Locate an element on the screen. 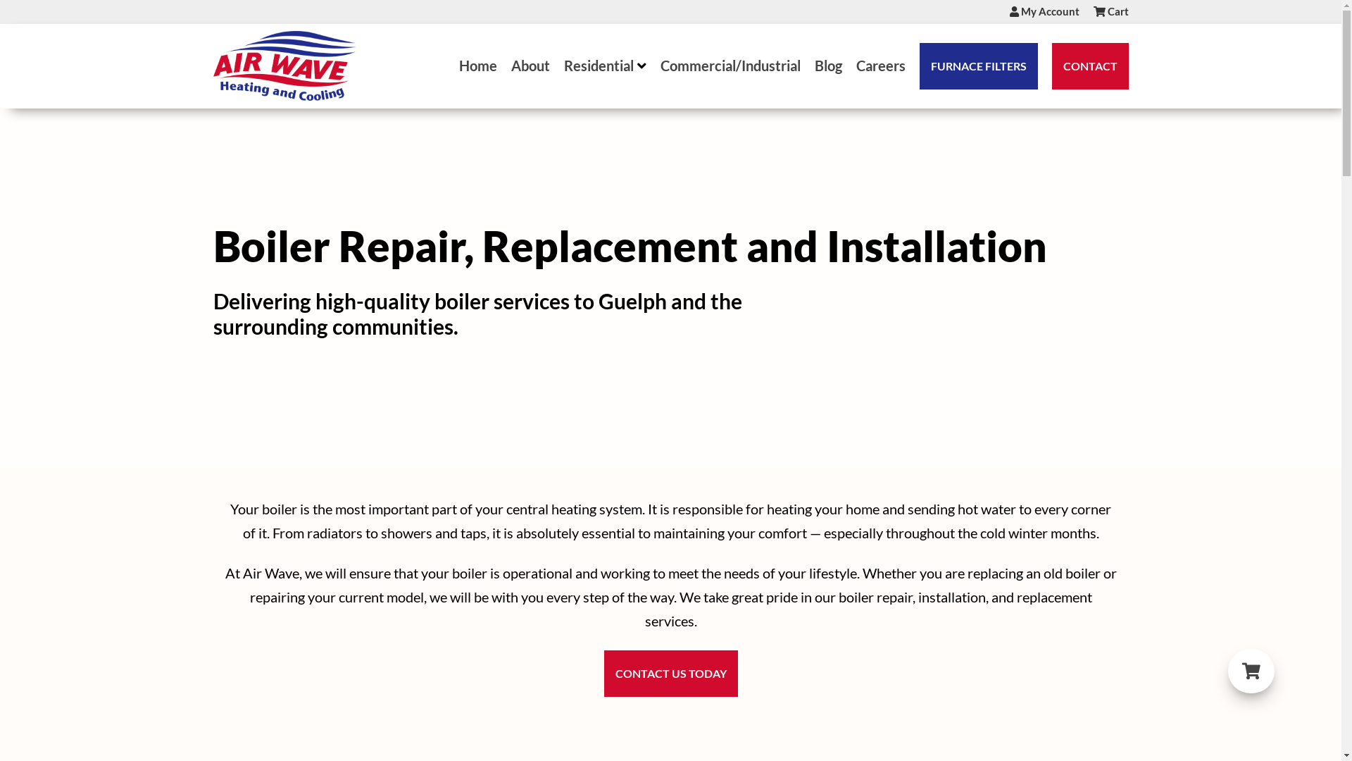 This screenshot has width=1352, height=761. Cart is located at coordinates (1110, 12).